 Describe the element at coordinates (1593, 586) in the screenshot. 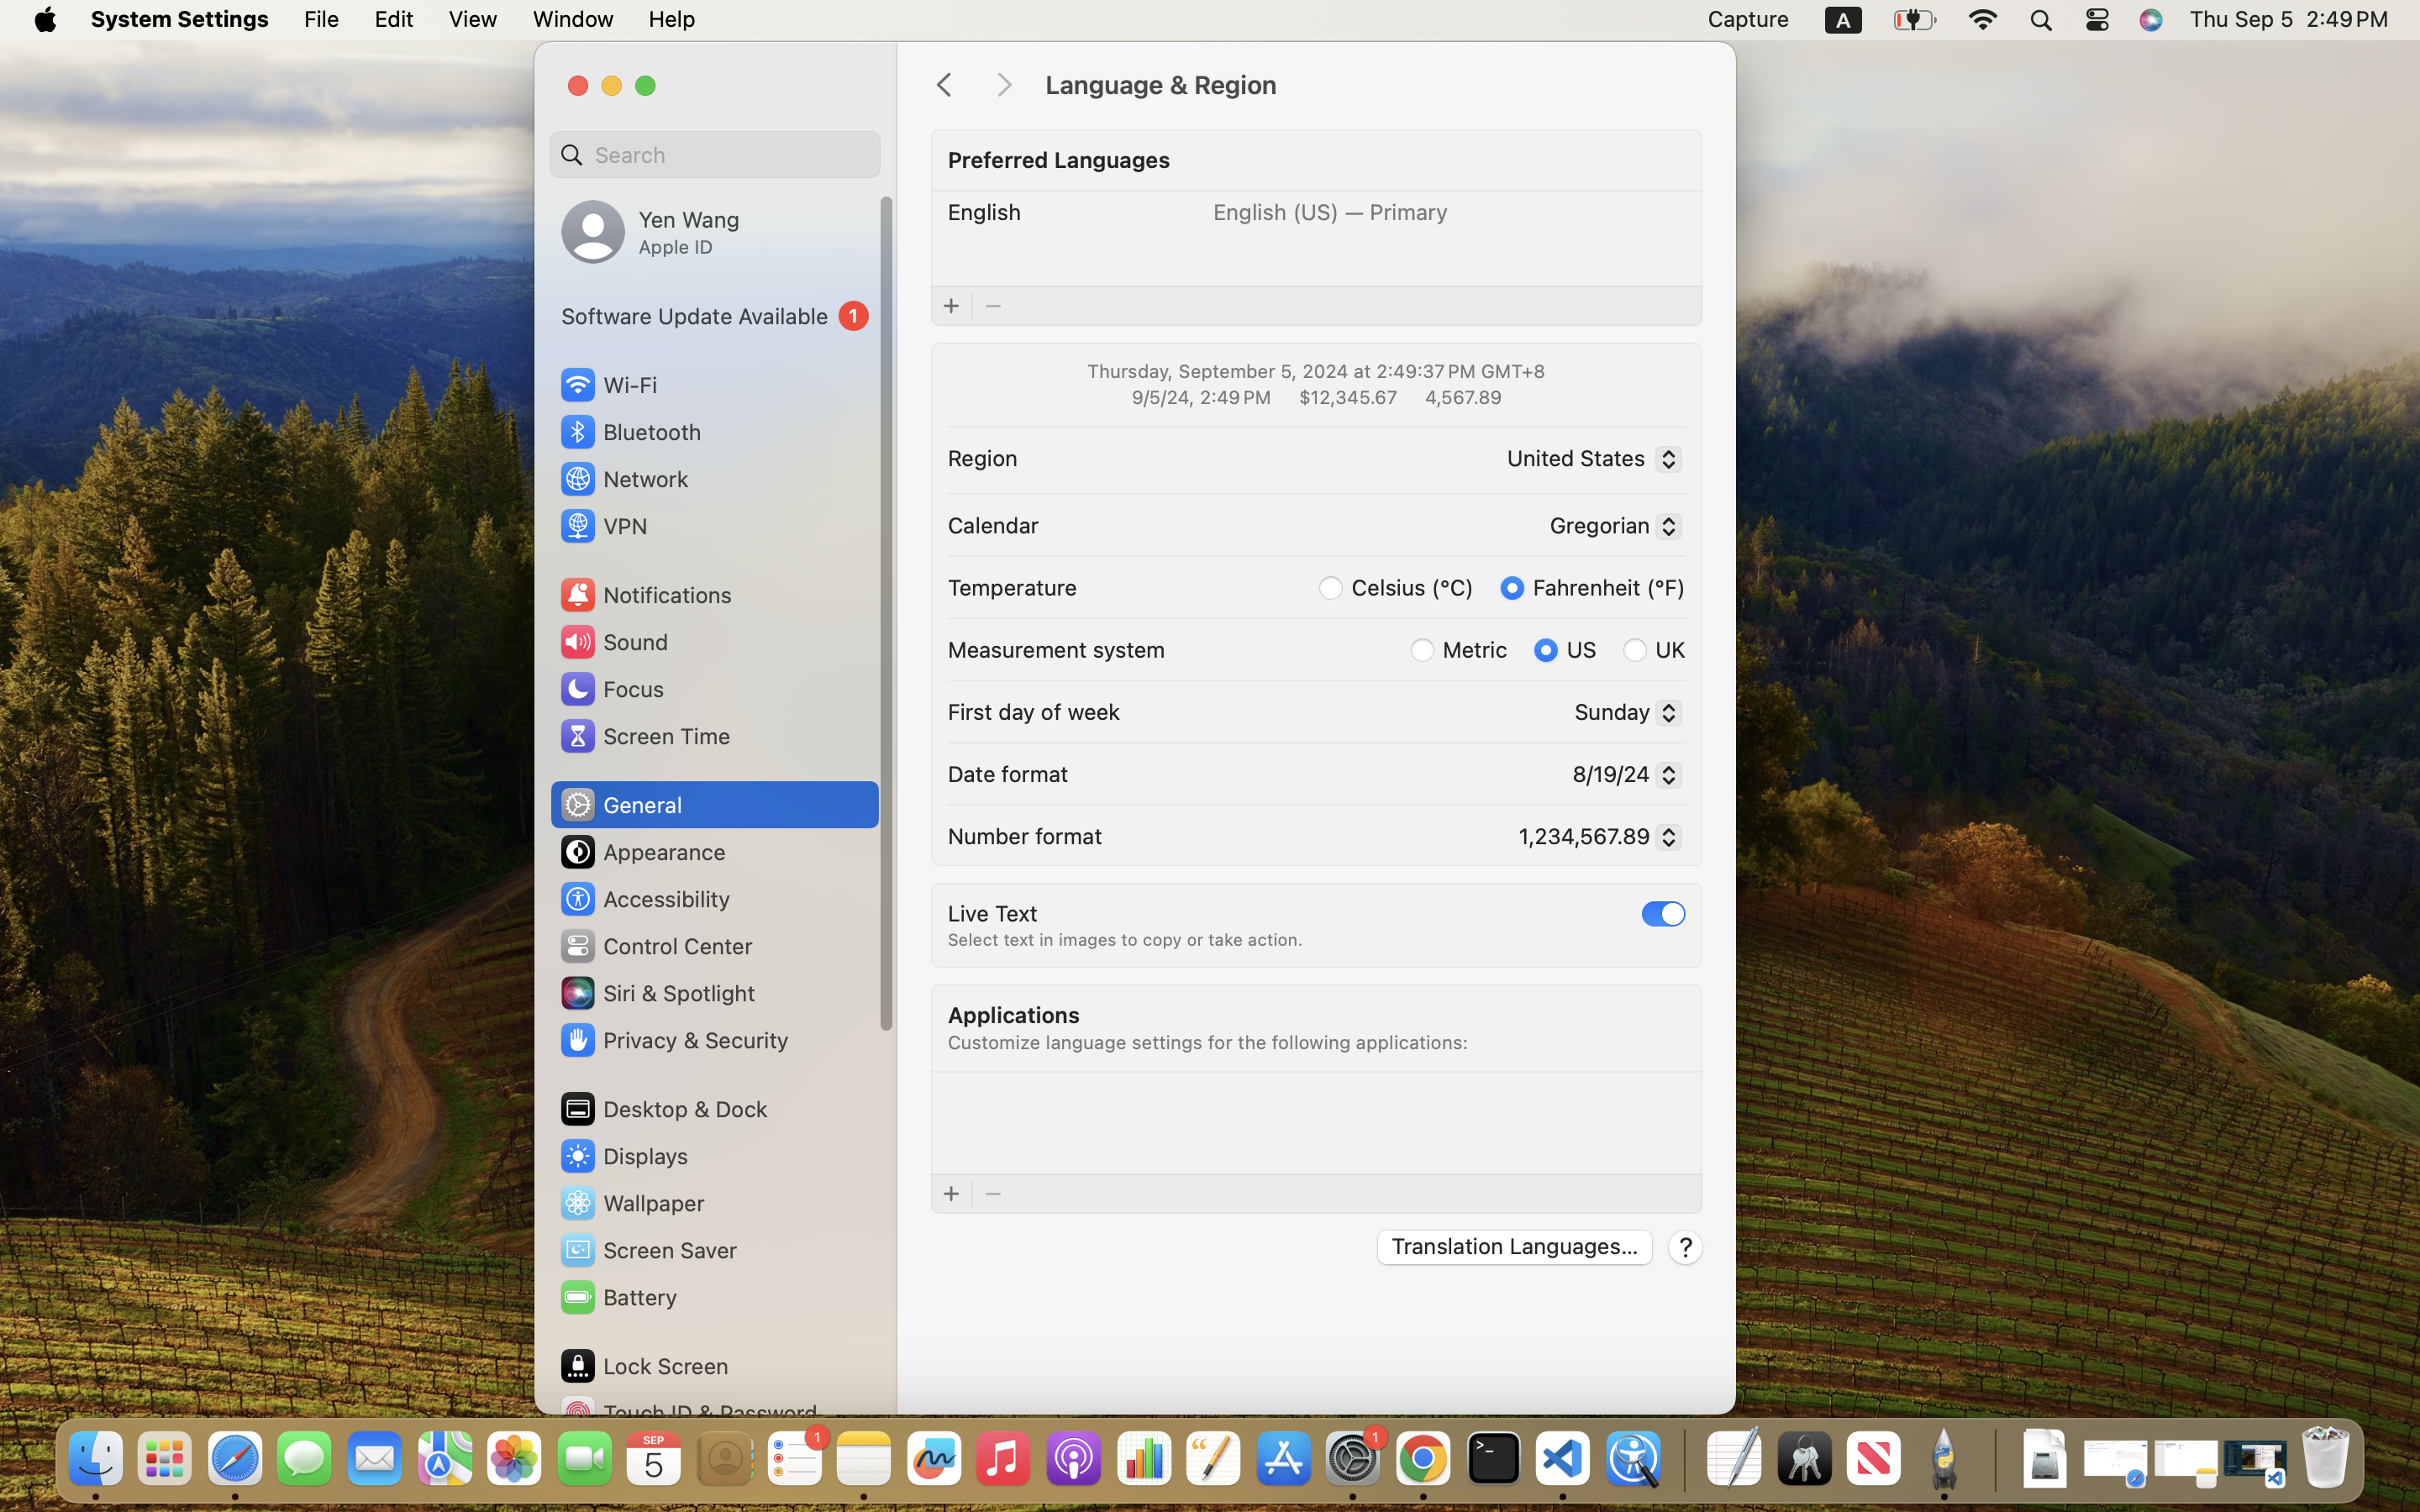

I see `1` at that location.